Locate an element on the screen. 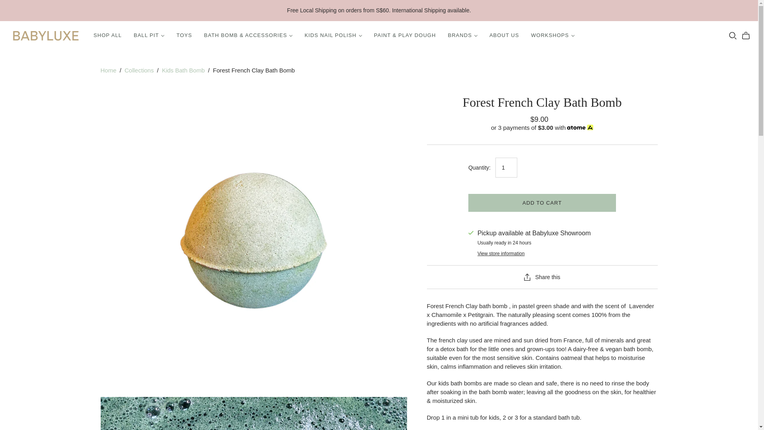 This screenshot has height=430, width=764. WORKSHOPS is located at coordinates (552, 35).